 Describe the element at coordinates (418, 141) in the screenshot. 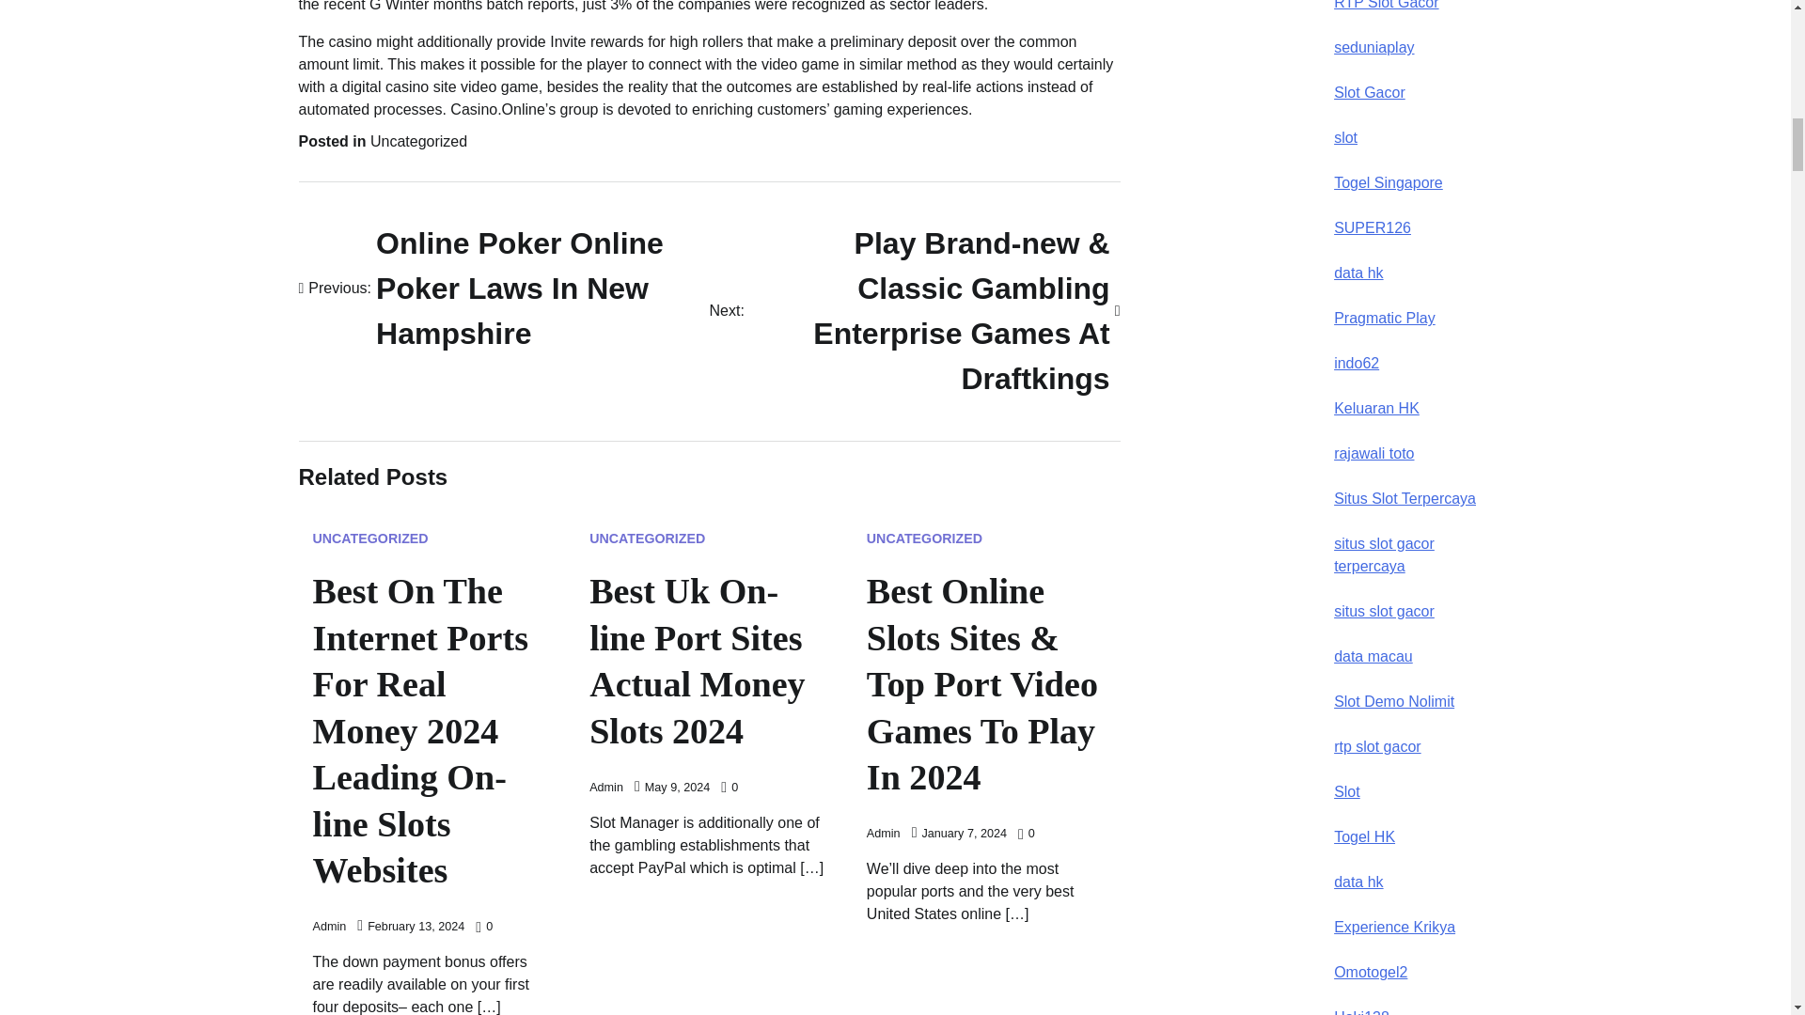

I see `UNCATEGORIZED` at that location.